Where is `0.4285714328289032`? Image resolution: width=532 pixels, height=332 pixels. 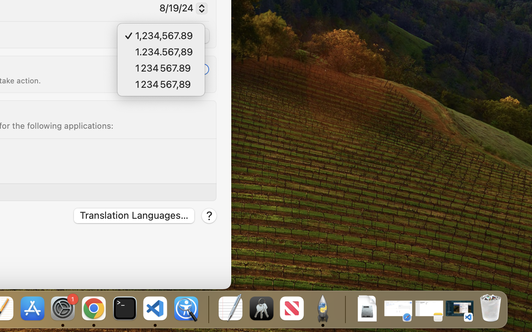 0.4285714328289032 is located at coordinates (208, 309).